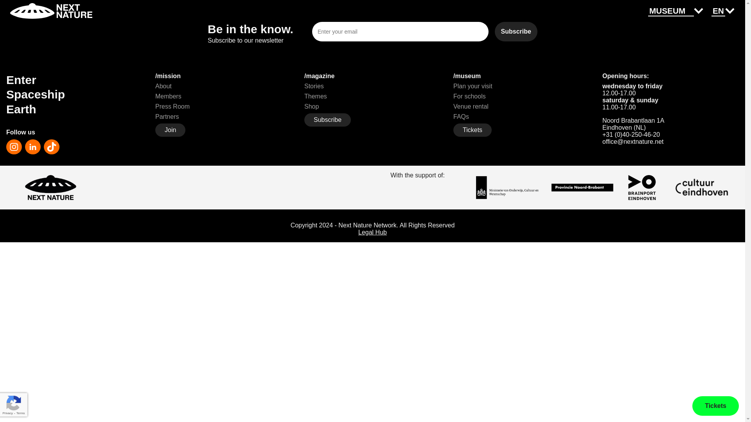  Describe the element at coordinates (718, 11) in the screenshot. I see `EN` at that location.